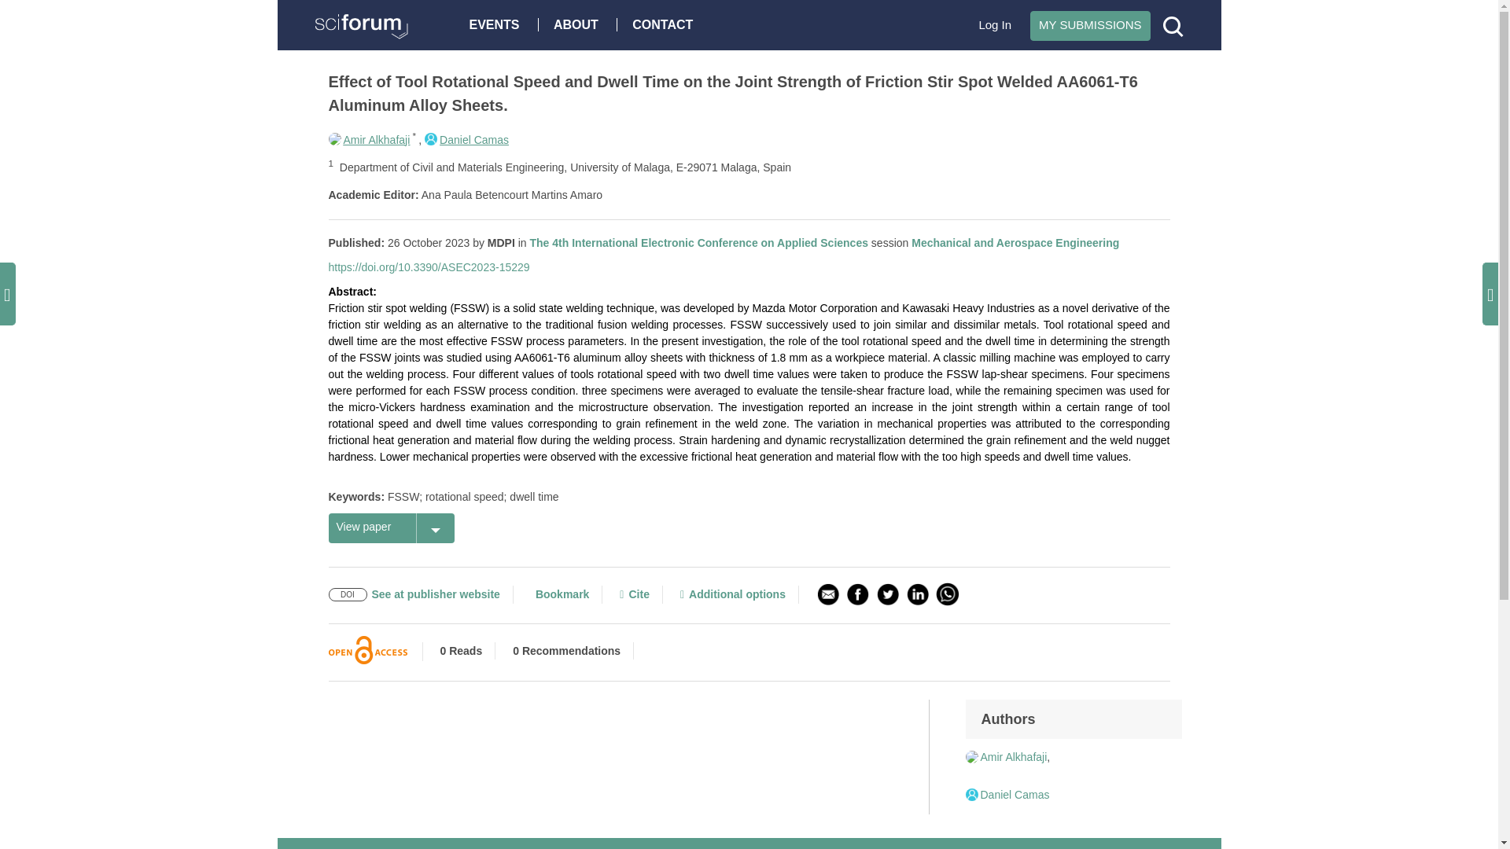 Image resolution: width=1510 pixels, height=849 pixels. Describe the element at coordinates (1090, 25) in the screenshot. I see `MY SUBMISSIONS` at that location.